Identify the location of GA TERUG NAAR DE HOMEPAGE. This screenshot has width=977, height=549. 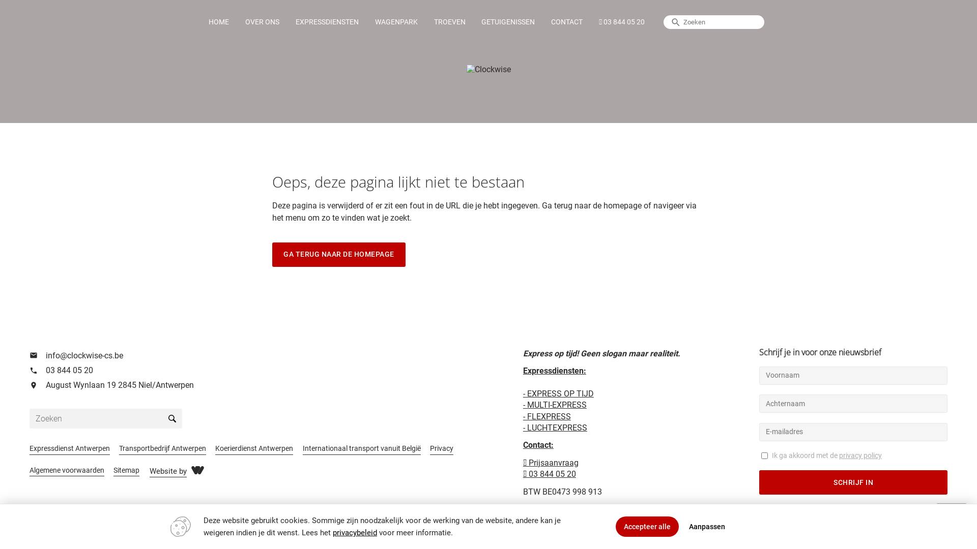
(339, 255).